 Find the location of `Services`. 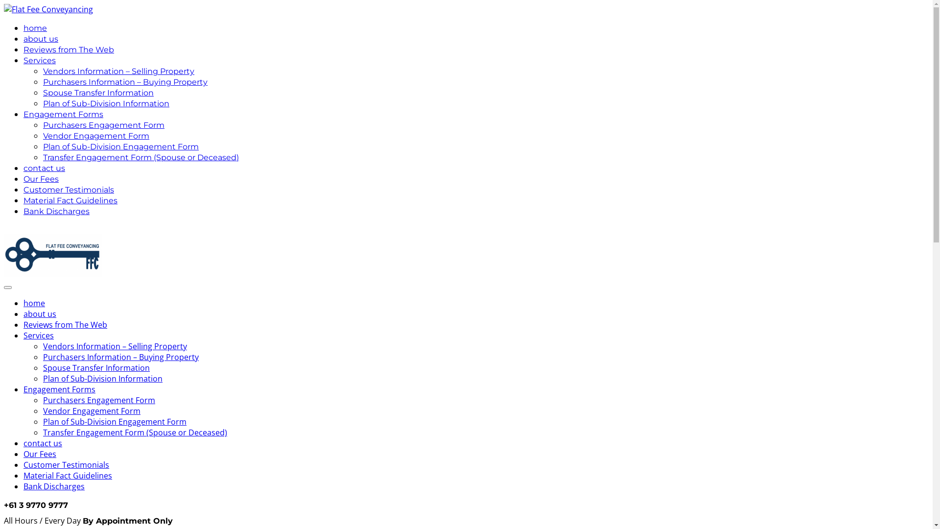

Services is located at coordinates (39, 336).